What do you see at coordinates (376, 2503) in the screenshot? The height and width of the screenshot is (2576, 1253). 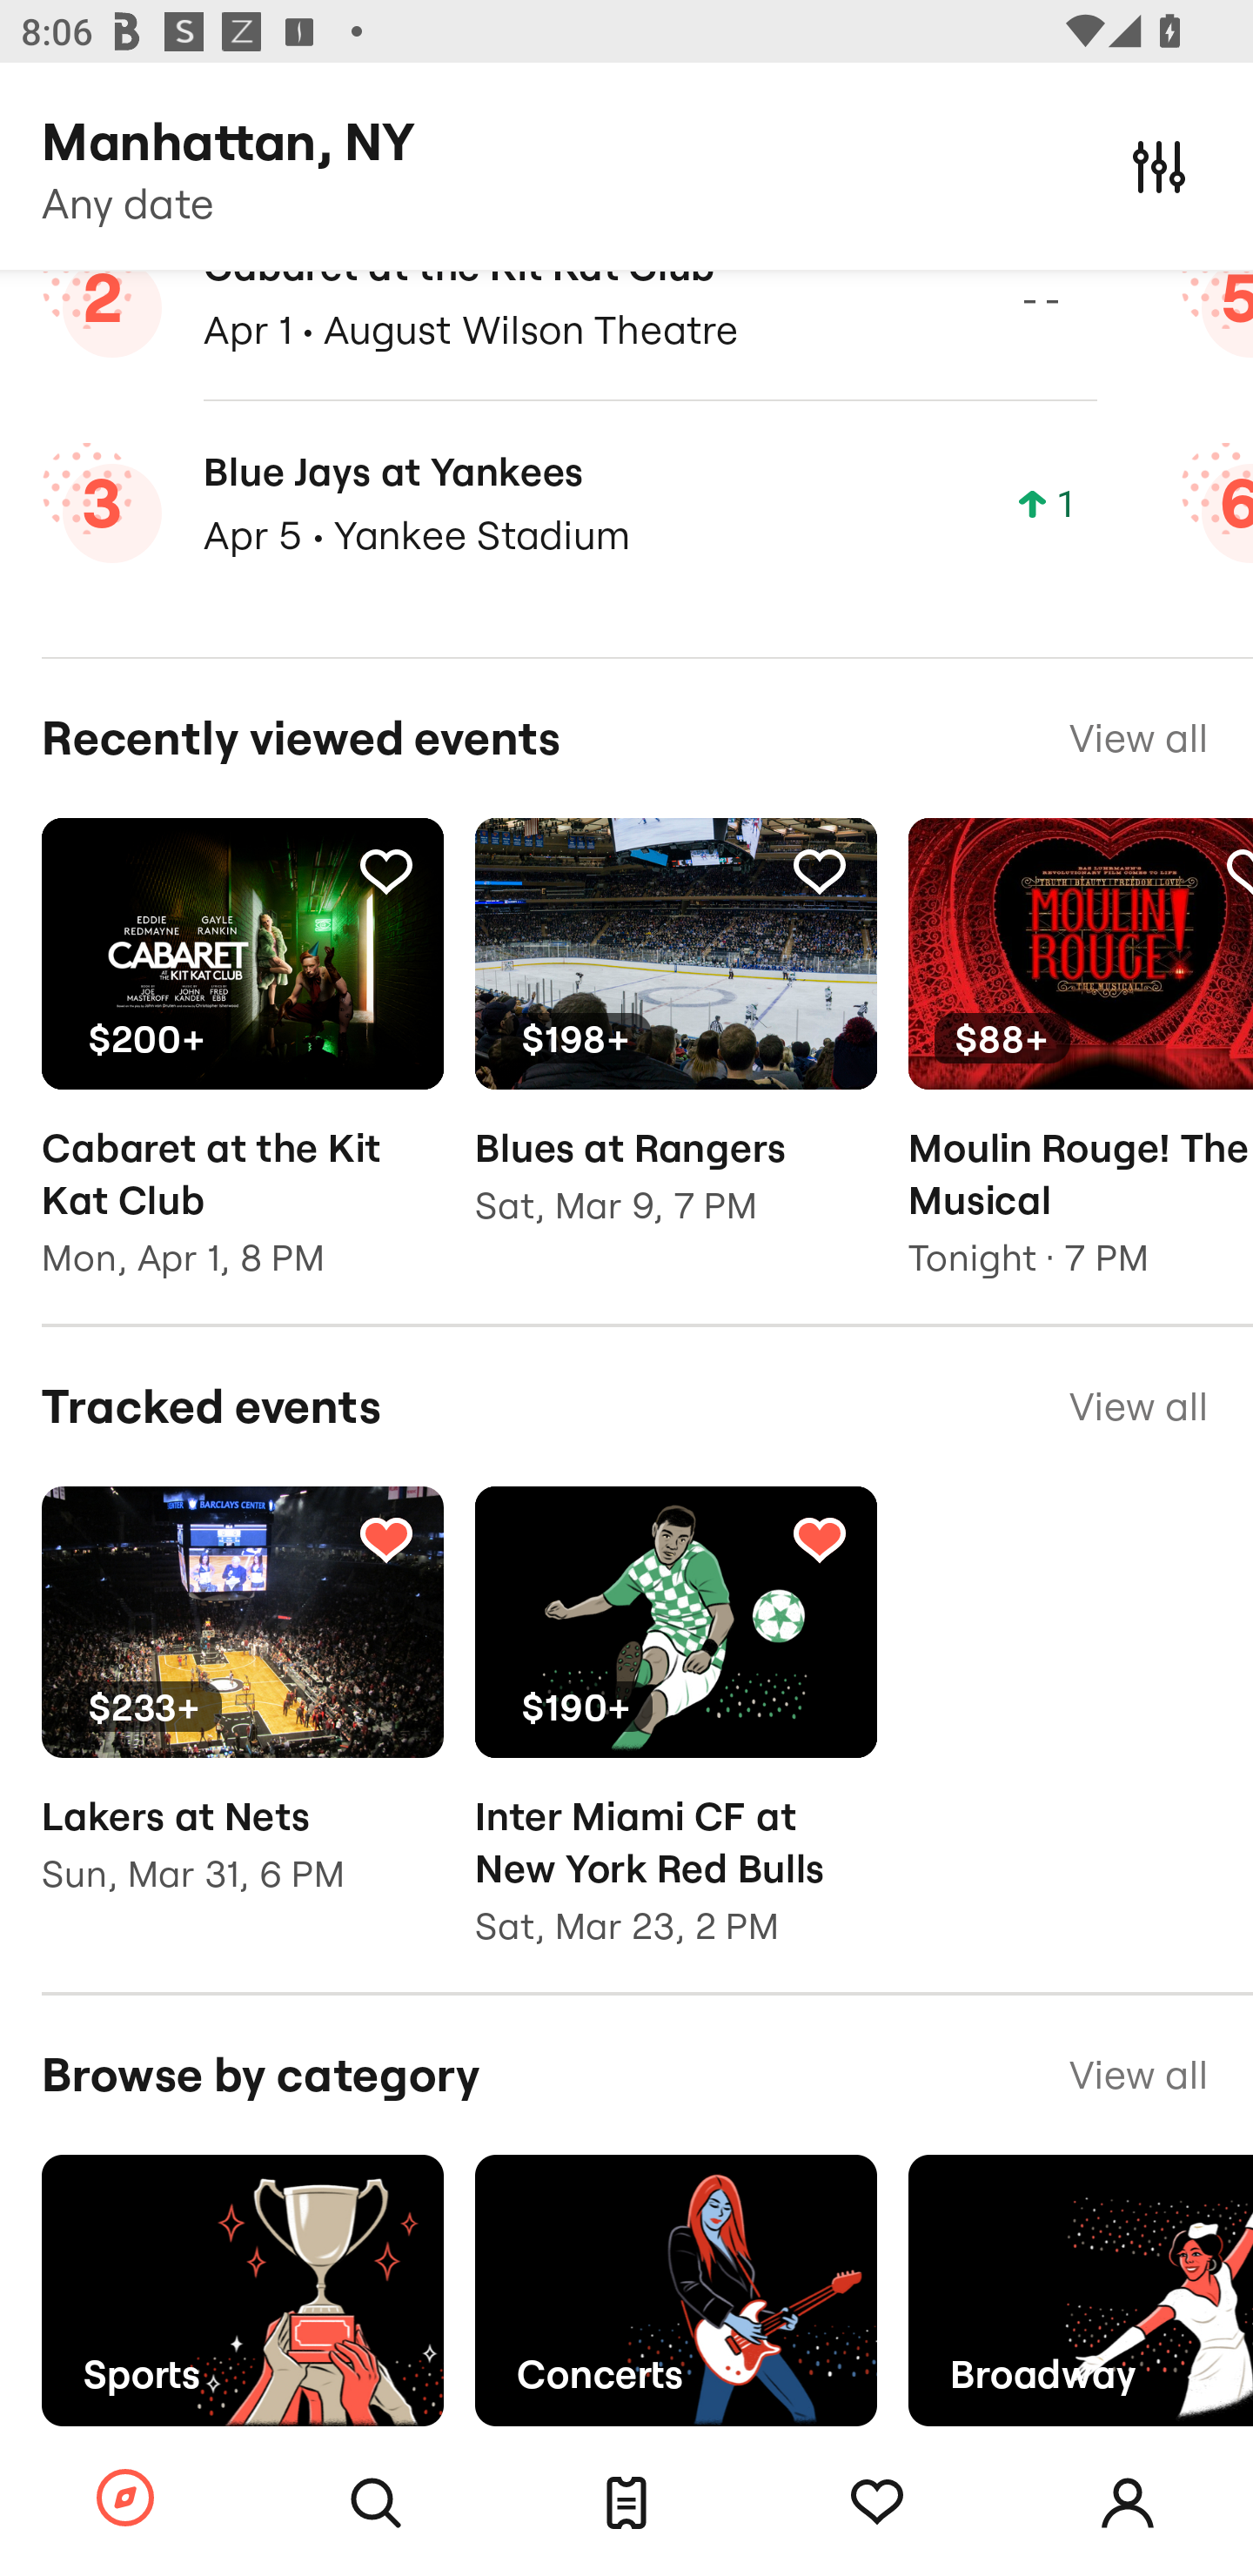 I see `Search` at bounding box center [376, 2503].